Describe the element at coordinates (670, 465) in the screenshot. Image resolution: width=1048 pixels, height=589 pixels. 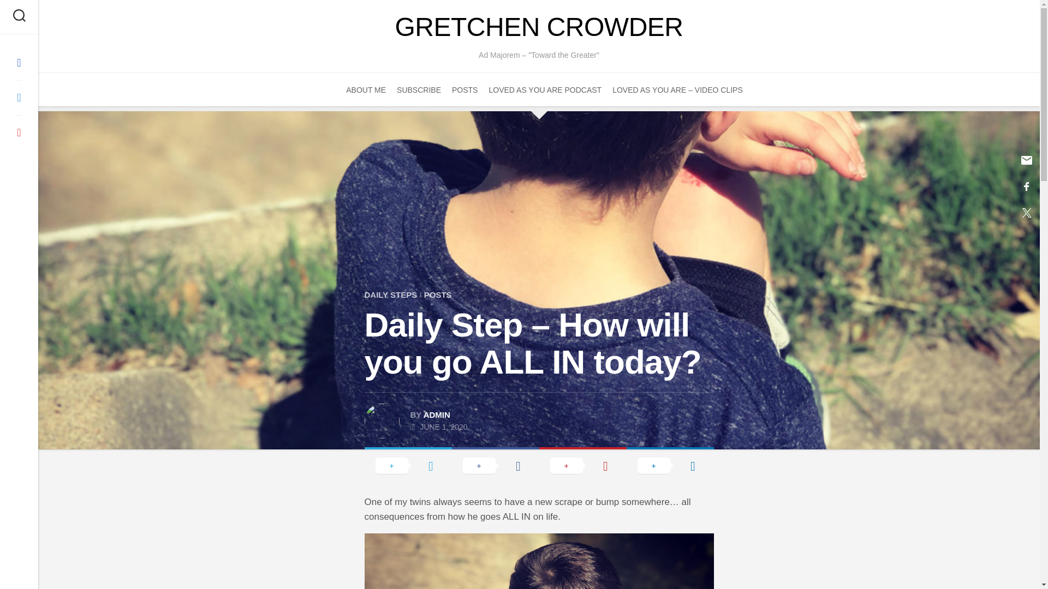
I see `Share on LinkedIn` at that location.